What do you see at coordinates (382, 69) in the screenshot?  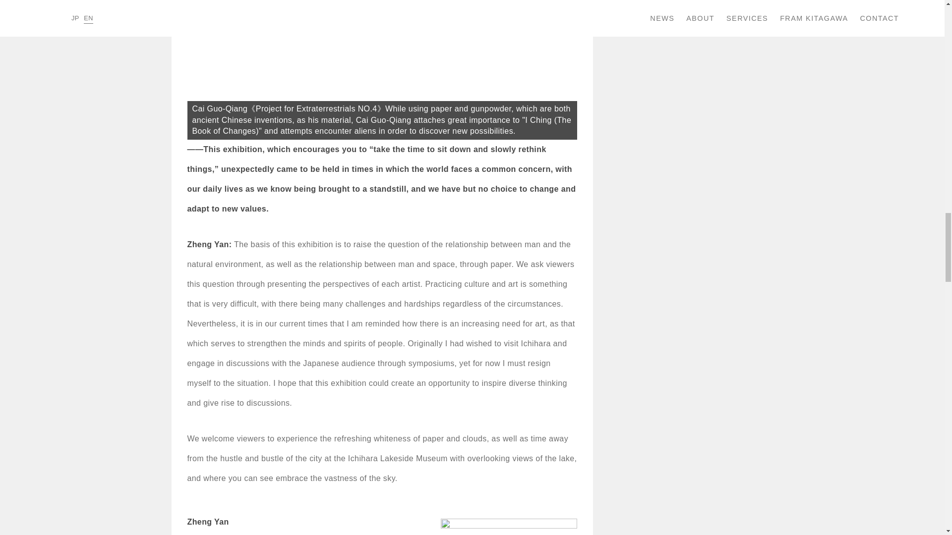 I see `F` at bounding box center [382, 69].